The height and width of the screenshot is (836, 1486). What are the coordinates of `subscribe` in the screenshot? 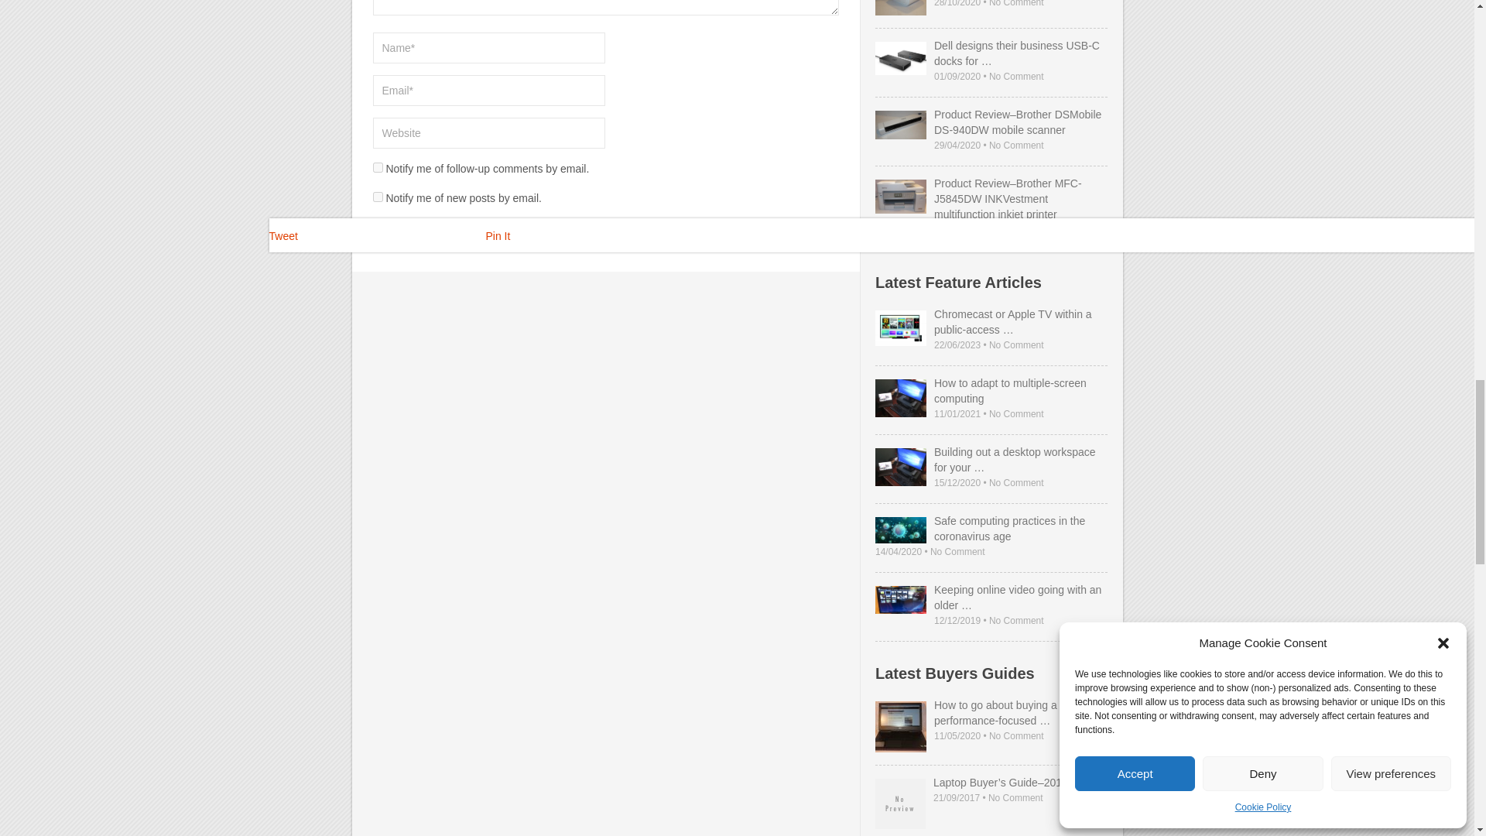 It's located at (378, 197).